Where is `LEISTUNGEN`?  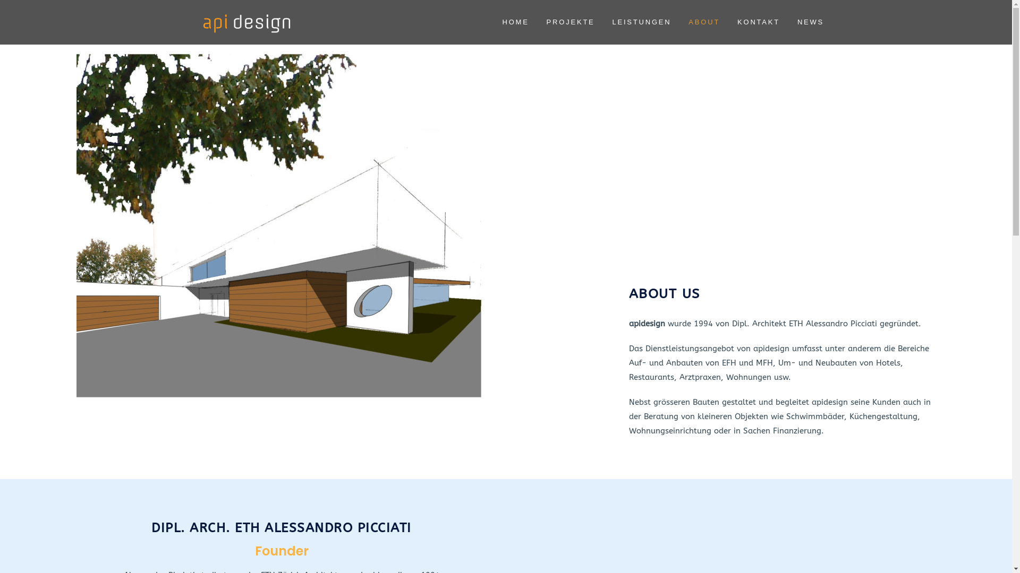 LEISTUNGEN is located at coordinates (642, 22).